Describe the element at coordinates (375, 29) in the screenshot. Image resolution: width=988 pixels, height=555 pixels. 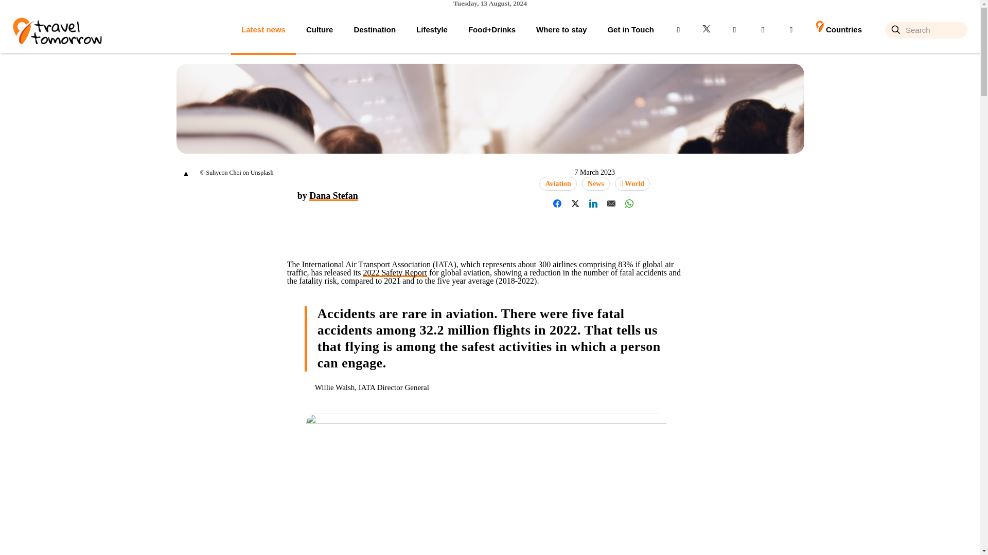
I see `Destination` at that location.